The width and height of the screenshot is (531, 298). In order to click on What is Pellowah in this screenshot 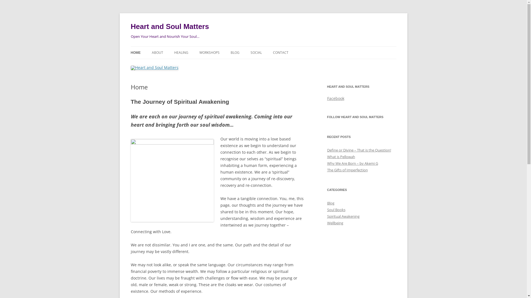, I will do `click(341, 157)`.